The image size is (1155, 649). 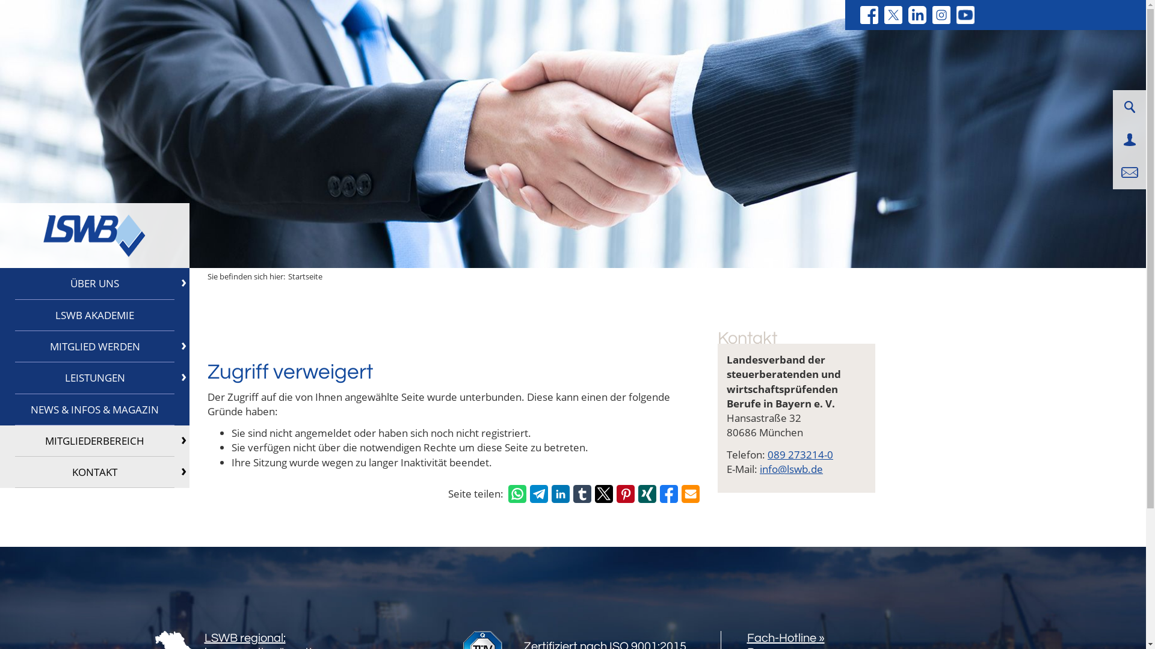 I want to click on LSWB bei Facebook, so click(x=869, y=15).